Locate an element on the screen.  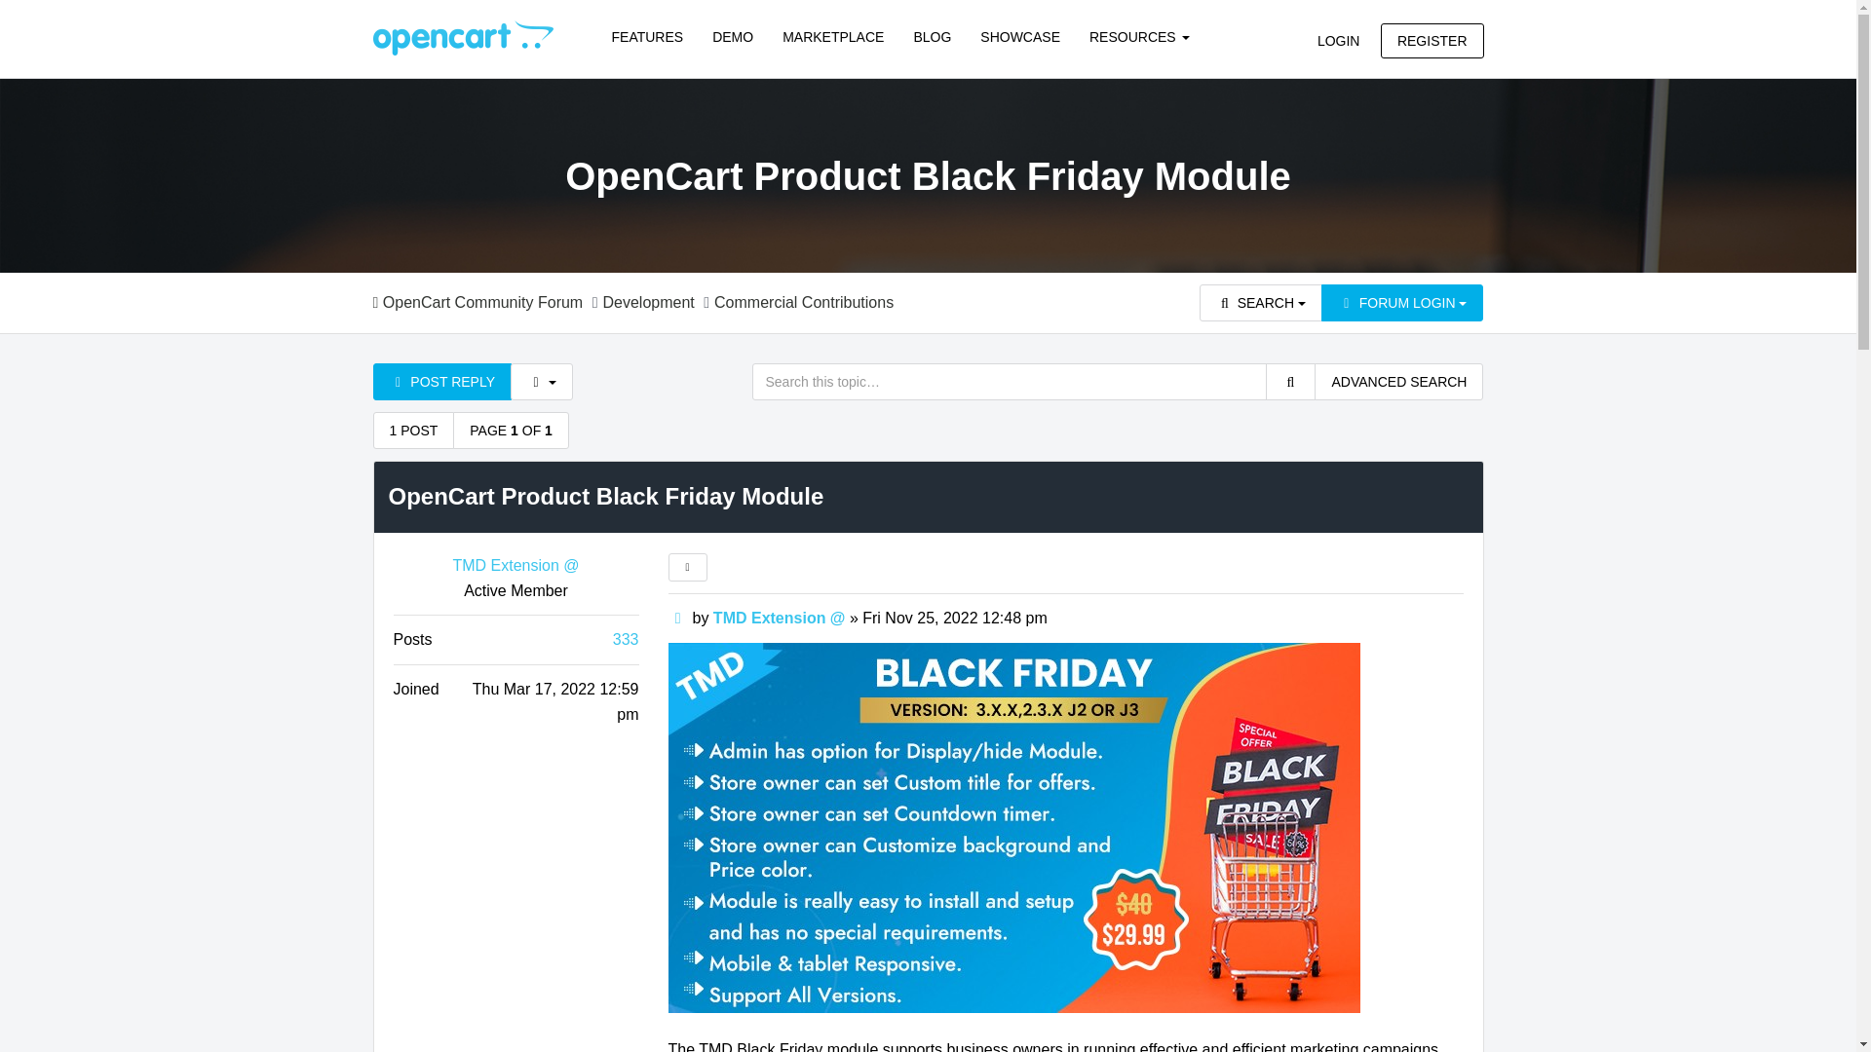
Post a reply is located at coordinates (441, 382).